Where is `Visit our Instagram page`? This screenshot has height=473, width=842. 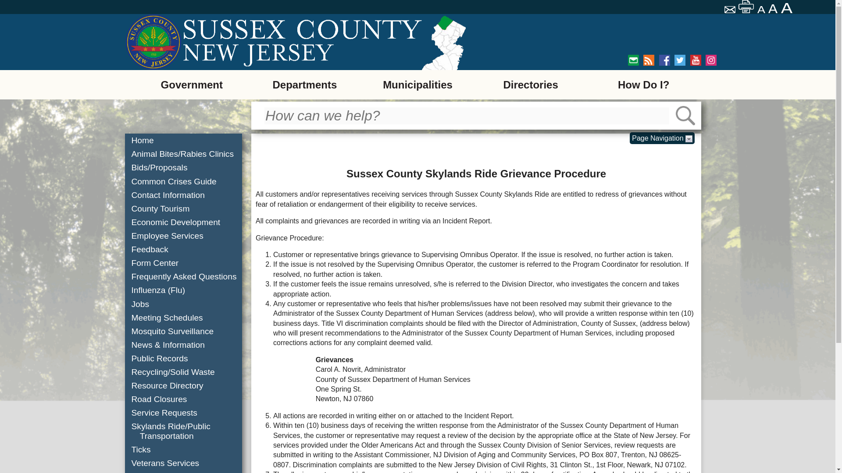 Visit our Instagram page is located at coordinates (710, 60).